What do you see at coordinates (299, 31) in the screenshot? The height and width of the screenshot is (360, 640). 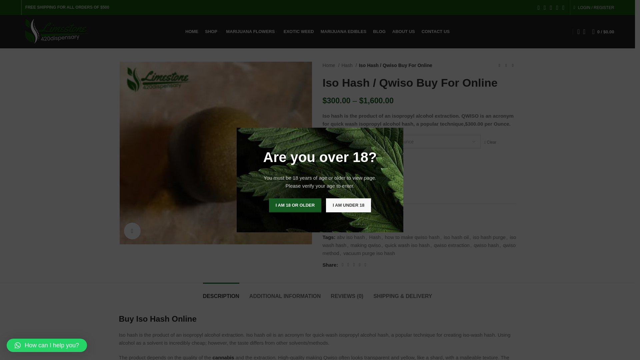 I see `EXOTIC WEED` at bounding box center [299, 31].